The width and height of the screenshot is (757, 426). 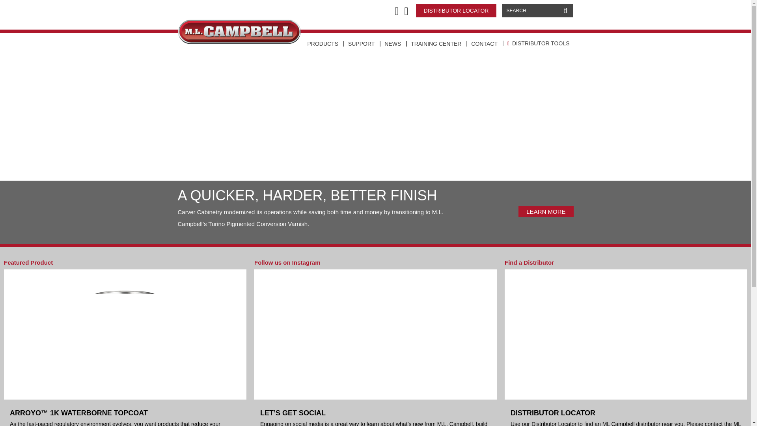 I want to click on PRODUCTS, so click(x=323, y=44).